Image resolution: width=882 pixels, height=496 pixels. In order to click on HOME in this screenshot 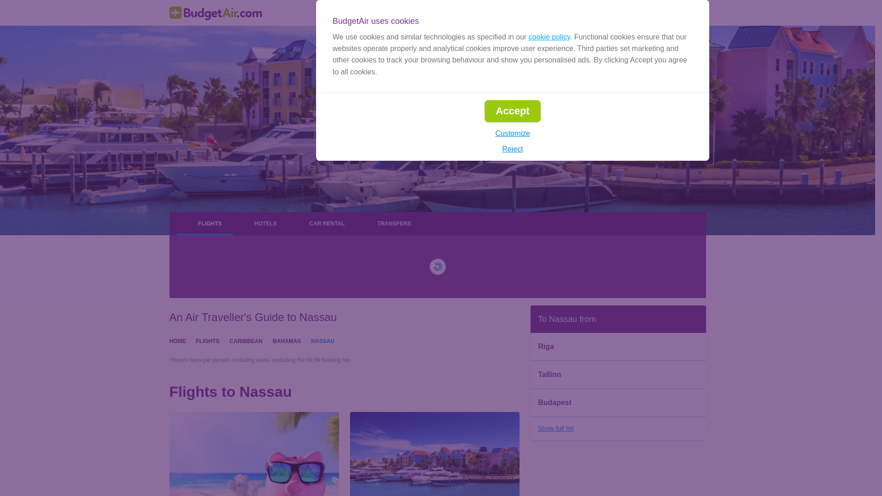, I will do `click(177, 340)`.